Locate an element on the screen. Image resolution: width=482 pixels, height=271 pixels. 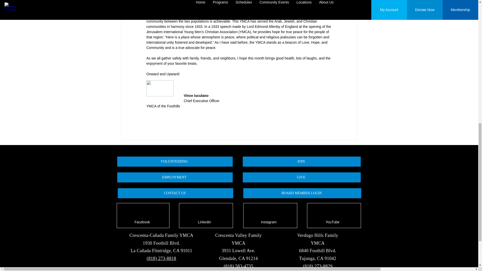
EMPLOYMENT is located at coordinates (175, 177).